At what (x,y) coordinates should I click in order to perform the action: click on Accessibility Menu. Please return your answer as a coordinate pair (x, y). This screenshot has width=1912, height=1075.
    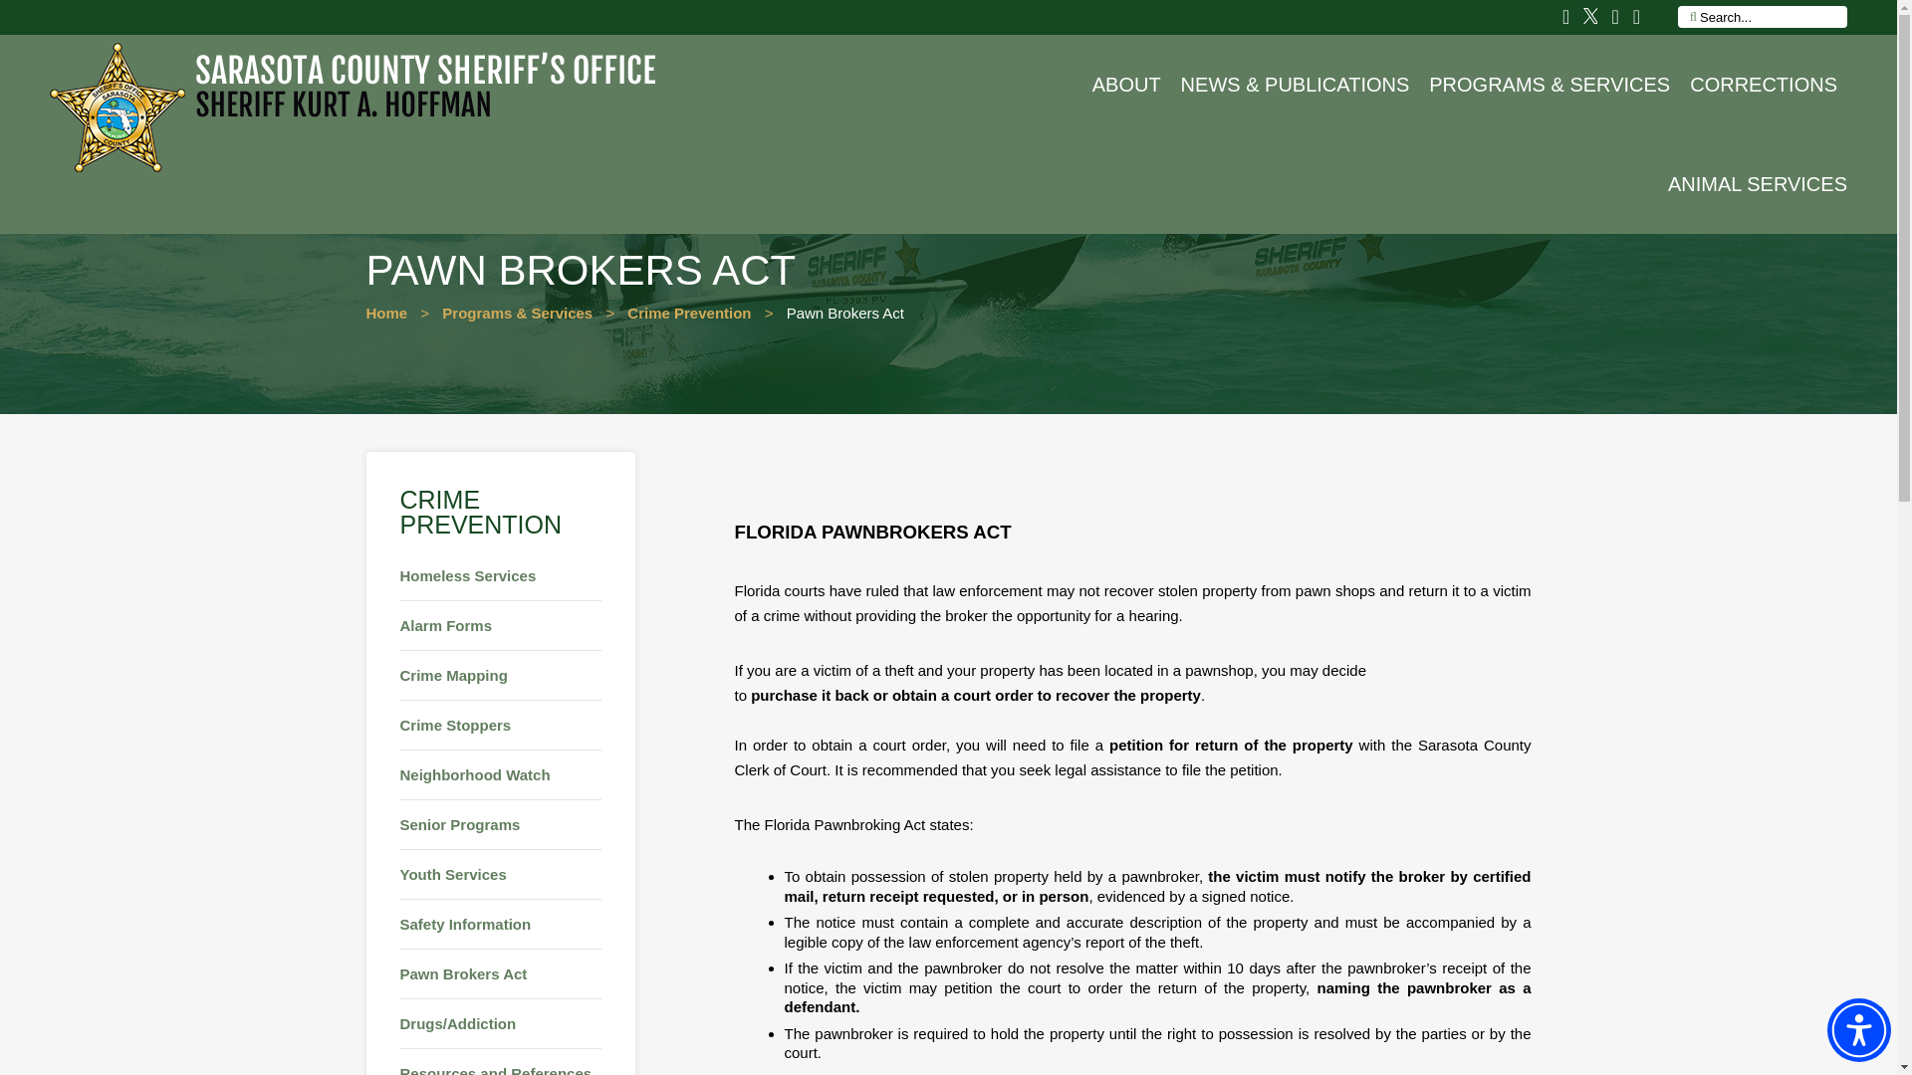
    Looking at the image, I should click on (1858, 1030).